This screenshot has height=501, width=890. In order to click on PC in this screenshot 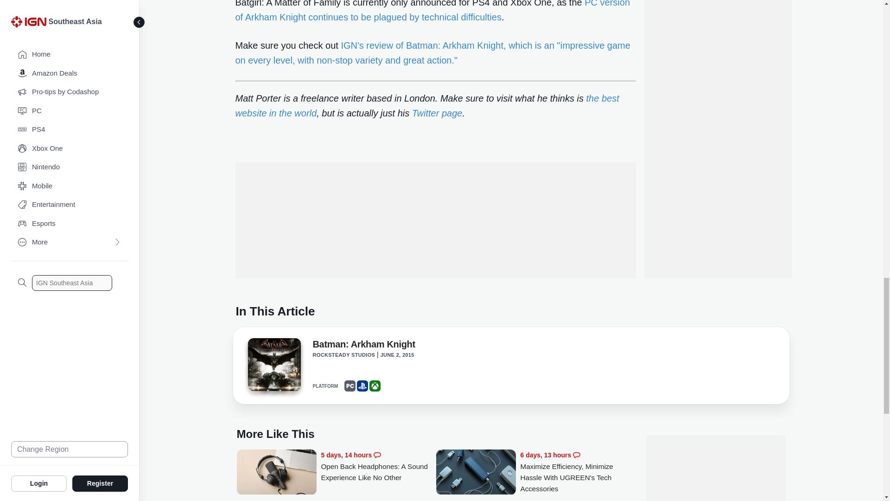, I will do `click(350, 385)`.